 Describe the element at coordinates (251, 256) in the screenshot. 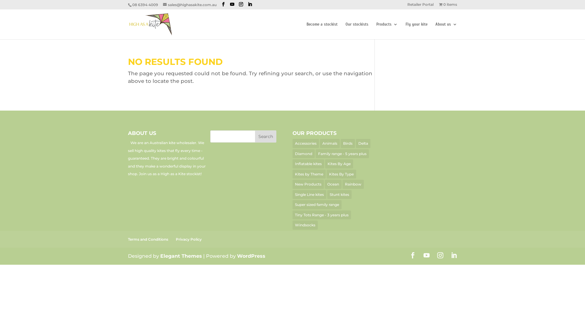

I see `WordPress` at that location.